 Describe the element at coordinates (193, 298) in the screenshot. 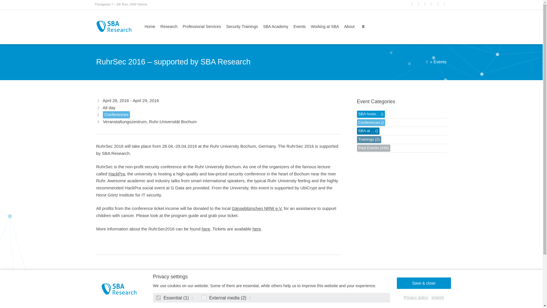

I see `Show cookie-details` at that location.